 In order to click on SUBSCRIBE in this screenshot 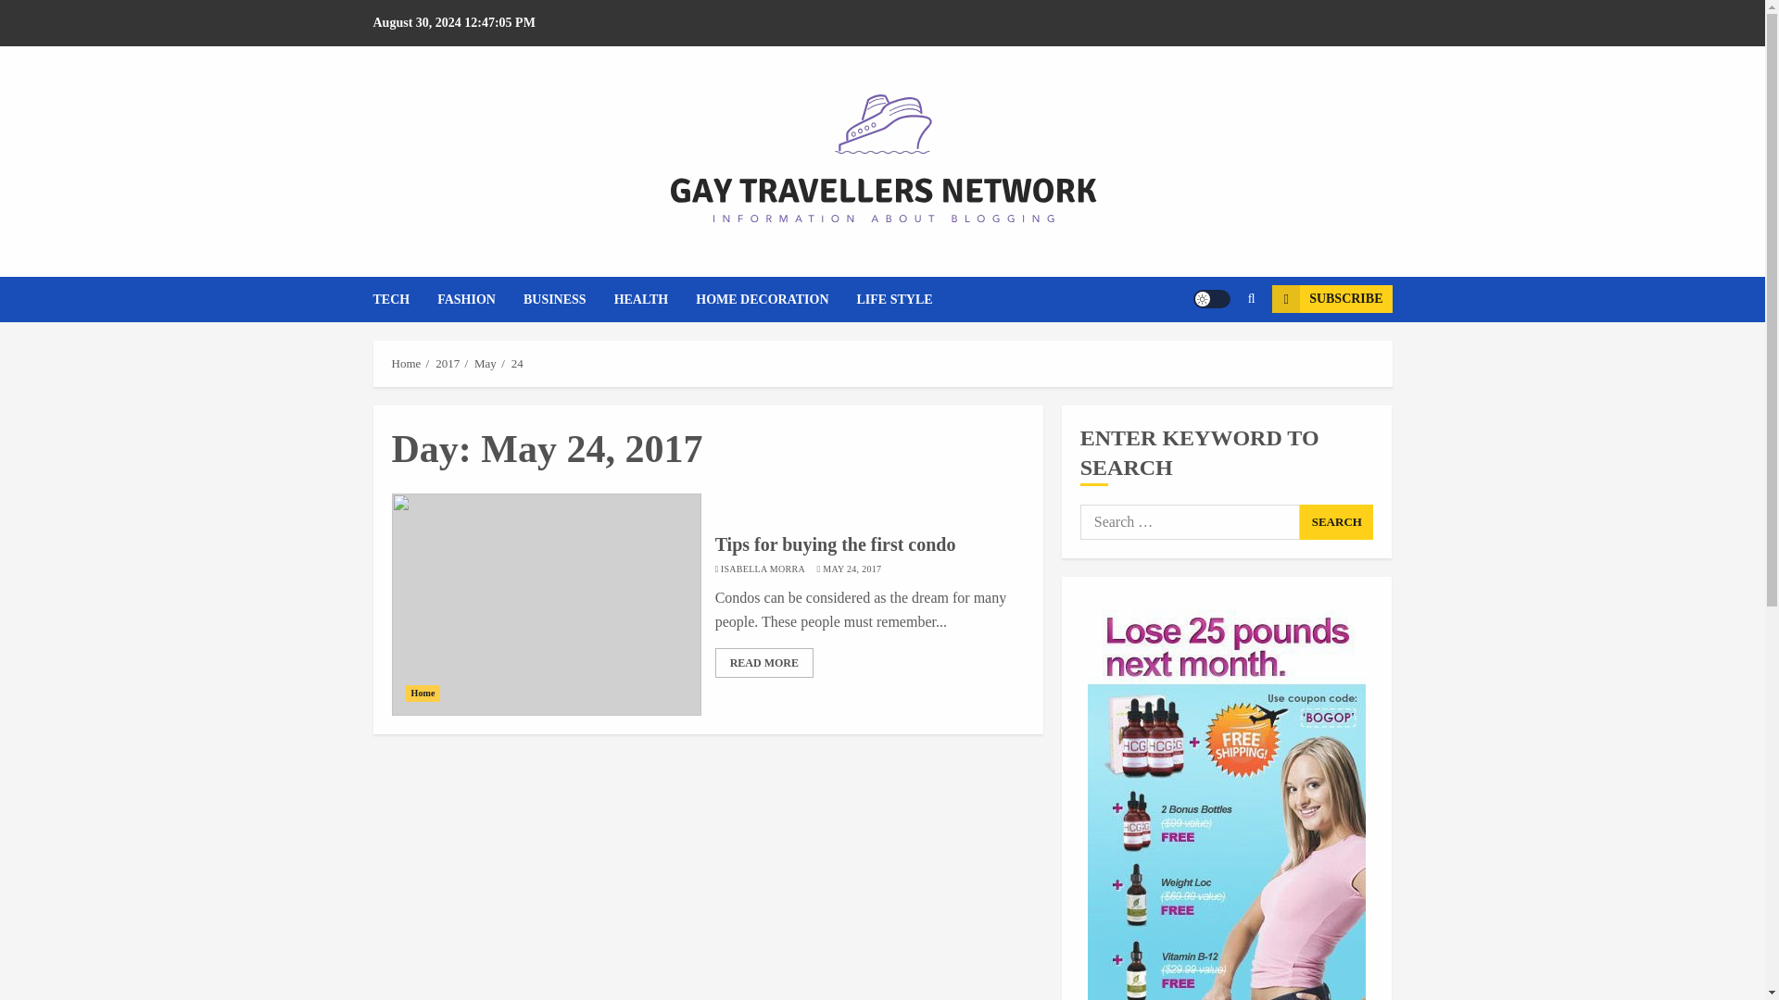, I will do `click(1331, 298)`.